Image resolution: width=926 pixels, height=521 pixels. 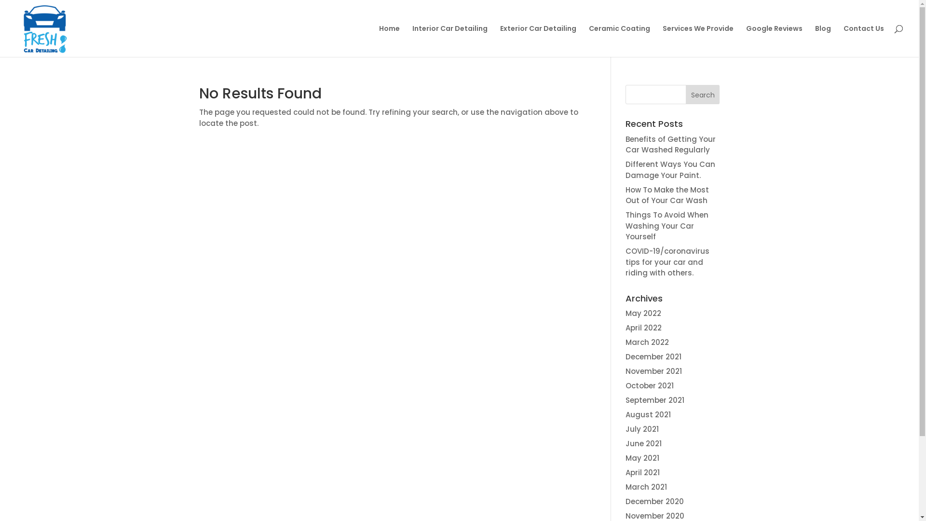 What do you see at coordinates (667, 226) in the screenshot?
I see `Things To Avoid When Washing Your Car Yourself` at bounding box center [667, 226].